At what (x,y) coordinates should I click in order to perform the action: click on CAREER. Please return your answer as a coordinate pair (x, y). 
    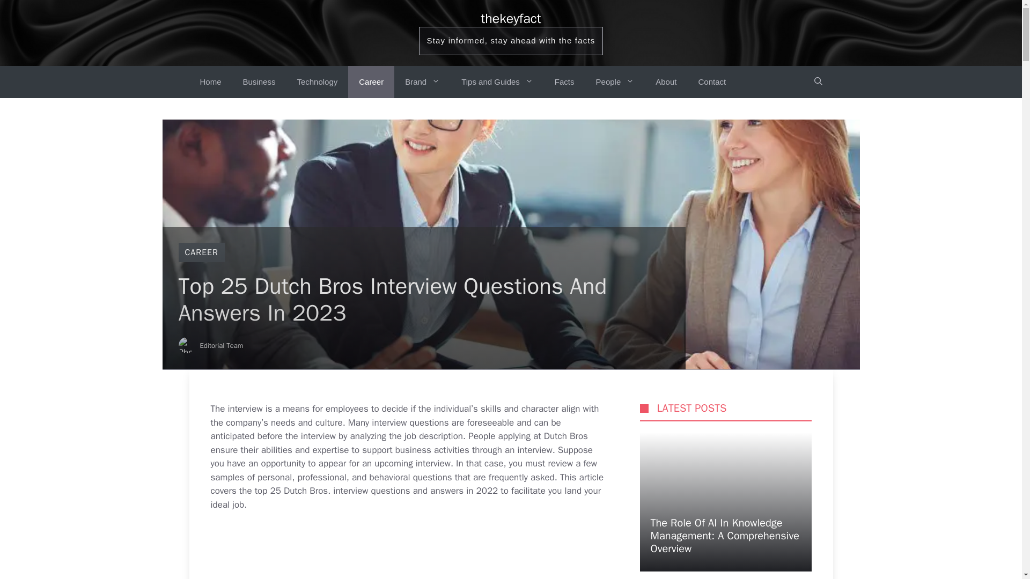
    Looking at the image, I should click on (201, 252).